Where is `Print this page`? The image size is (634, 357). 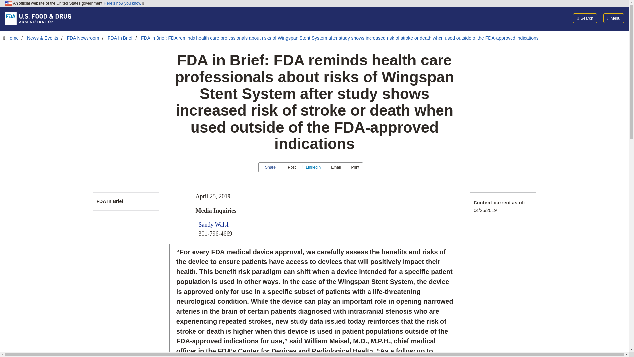 Print this page is located at coordinates (353, 167).